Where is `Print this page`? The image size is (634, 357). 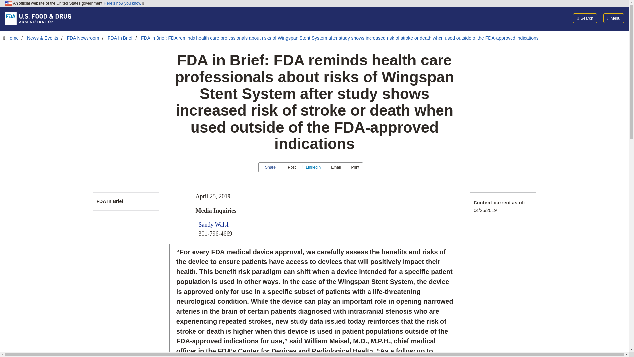 Print this page is located at coordinates (353, 167).